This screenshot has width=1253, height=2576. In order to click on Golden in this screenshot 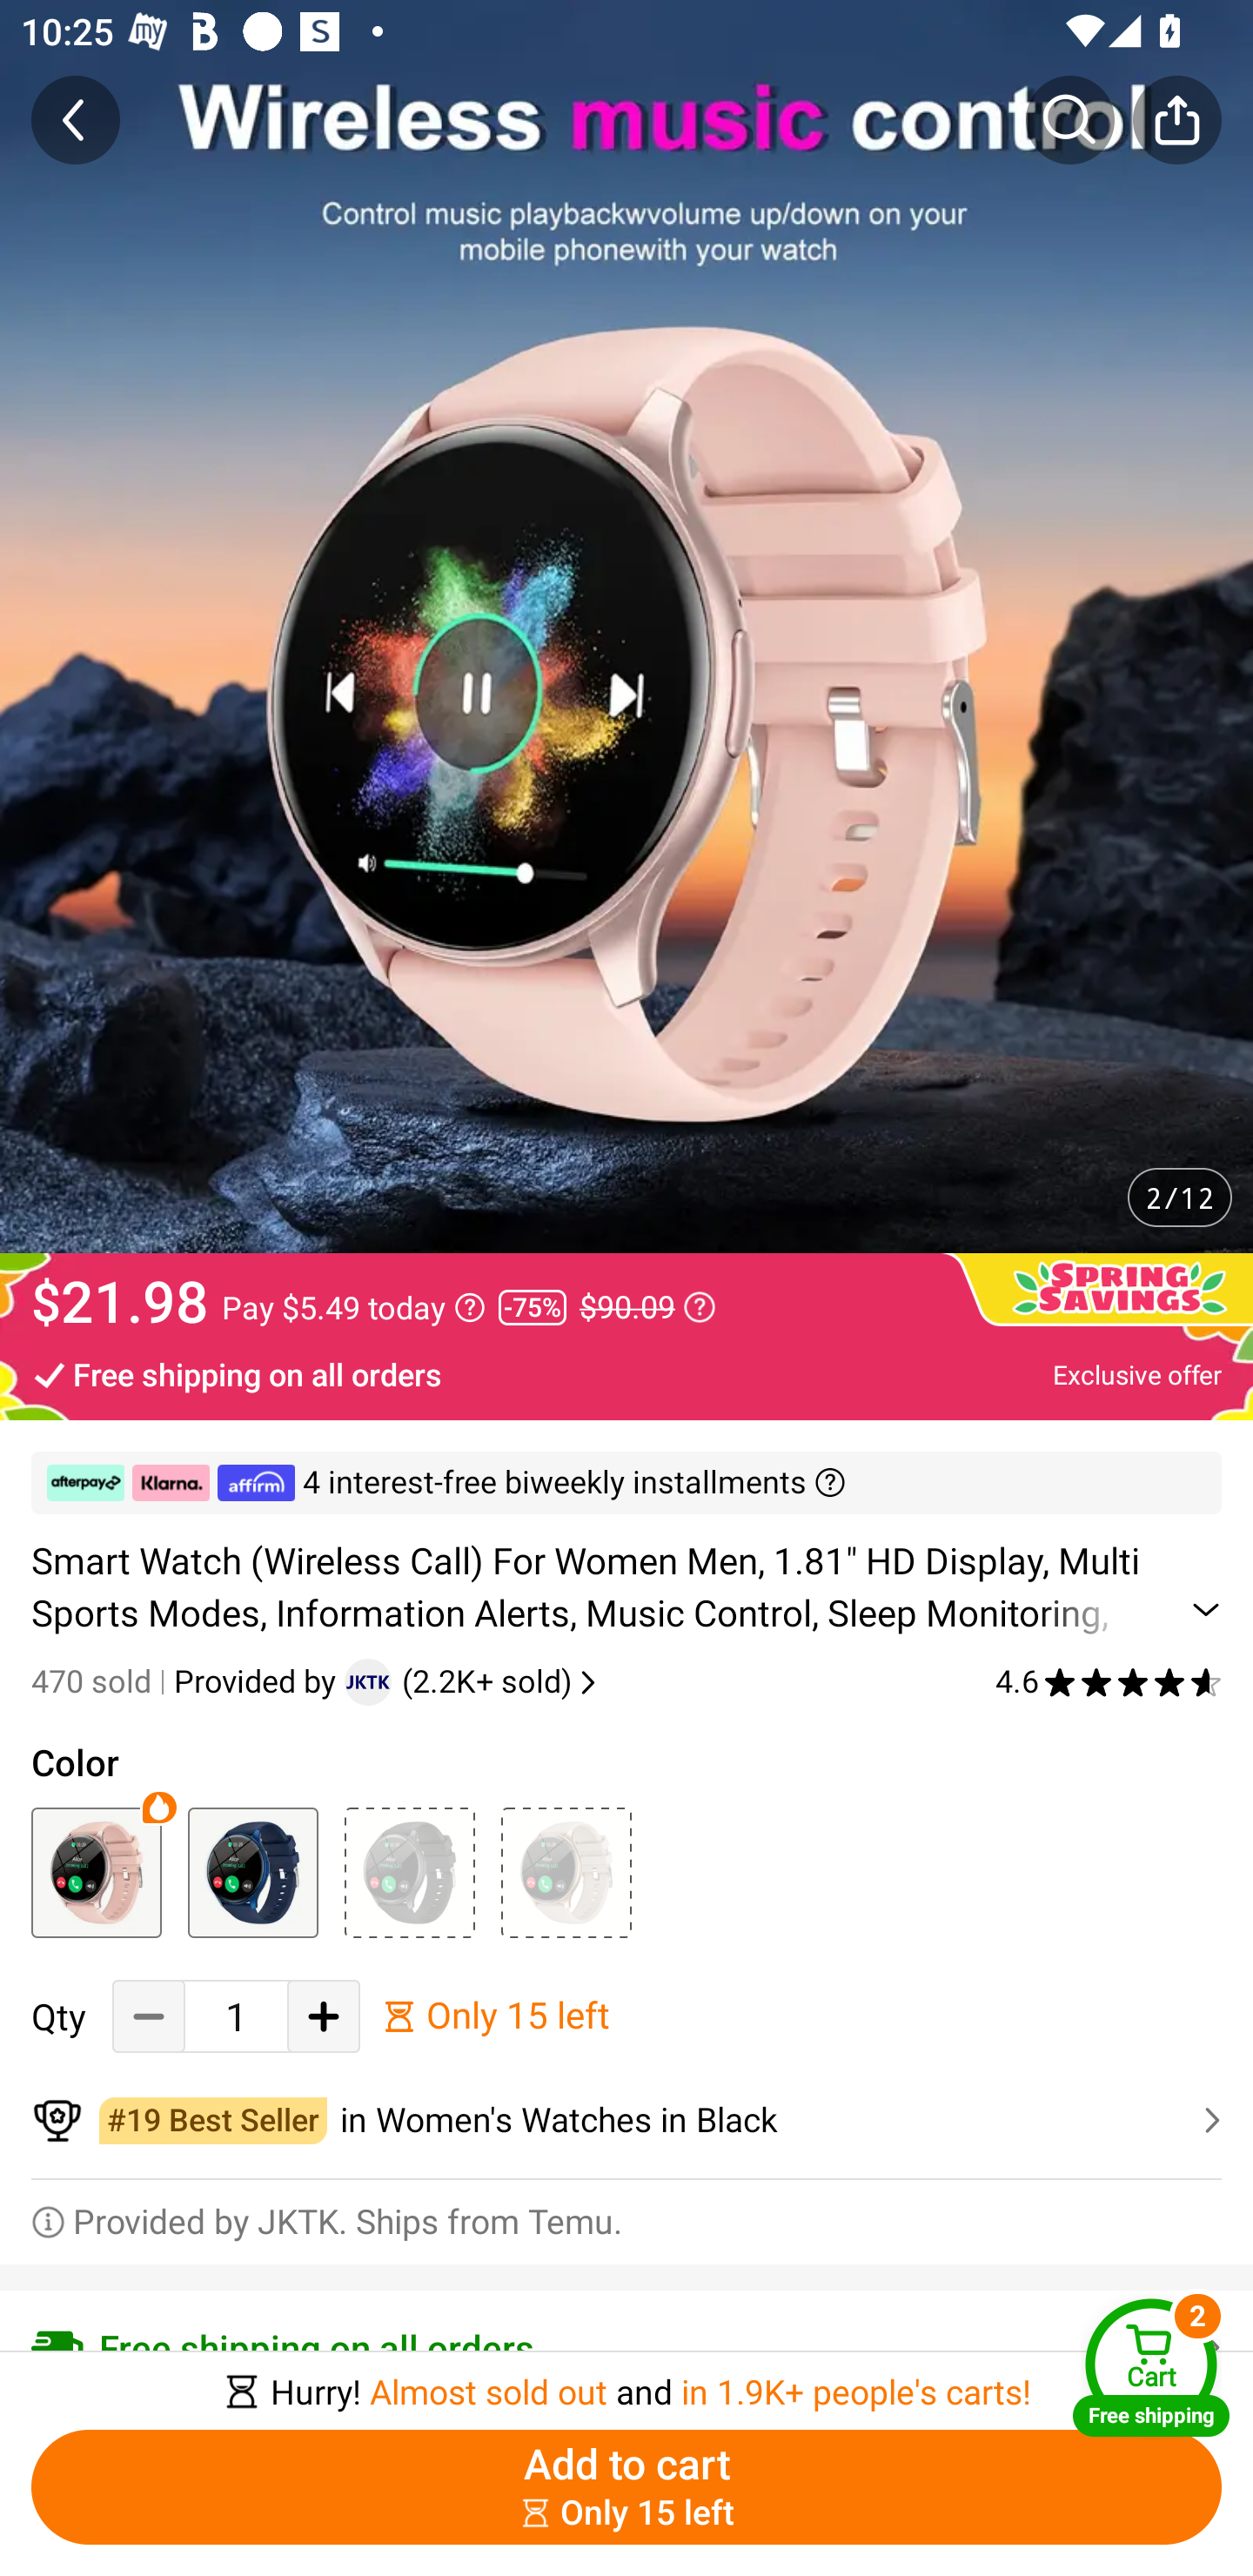, I will do `click(566, 1872)`.